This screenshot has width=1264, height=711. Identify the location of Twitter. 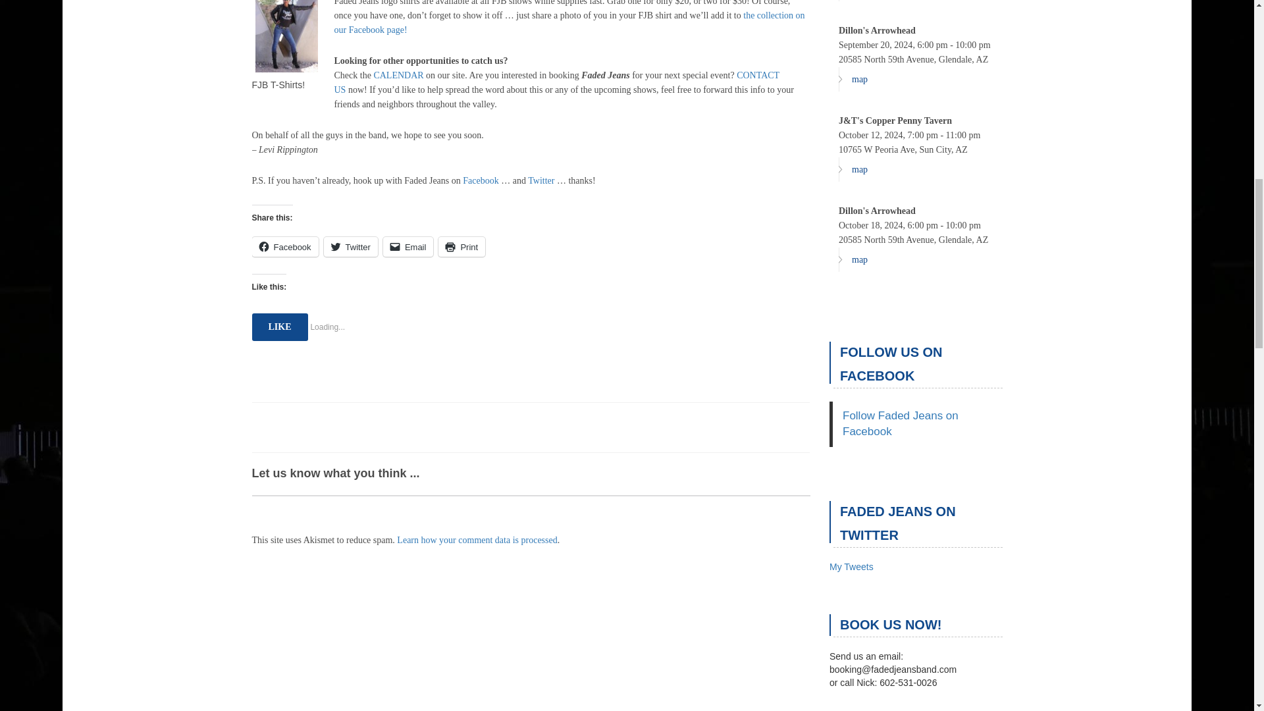
(350, 246).